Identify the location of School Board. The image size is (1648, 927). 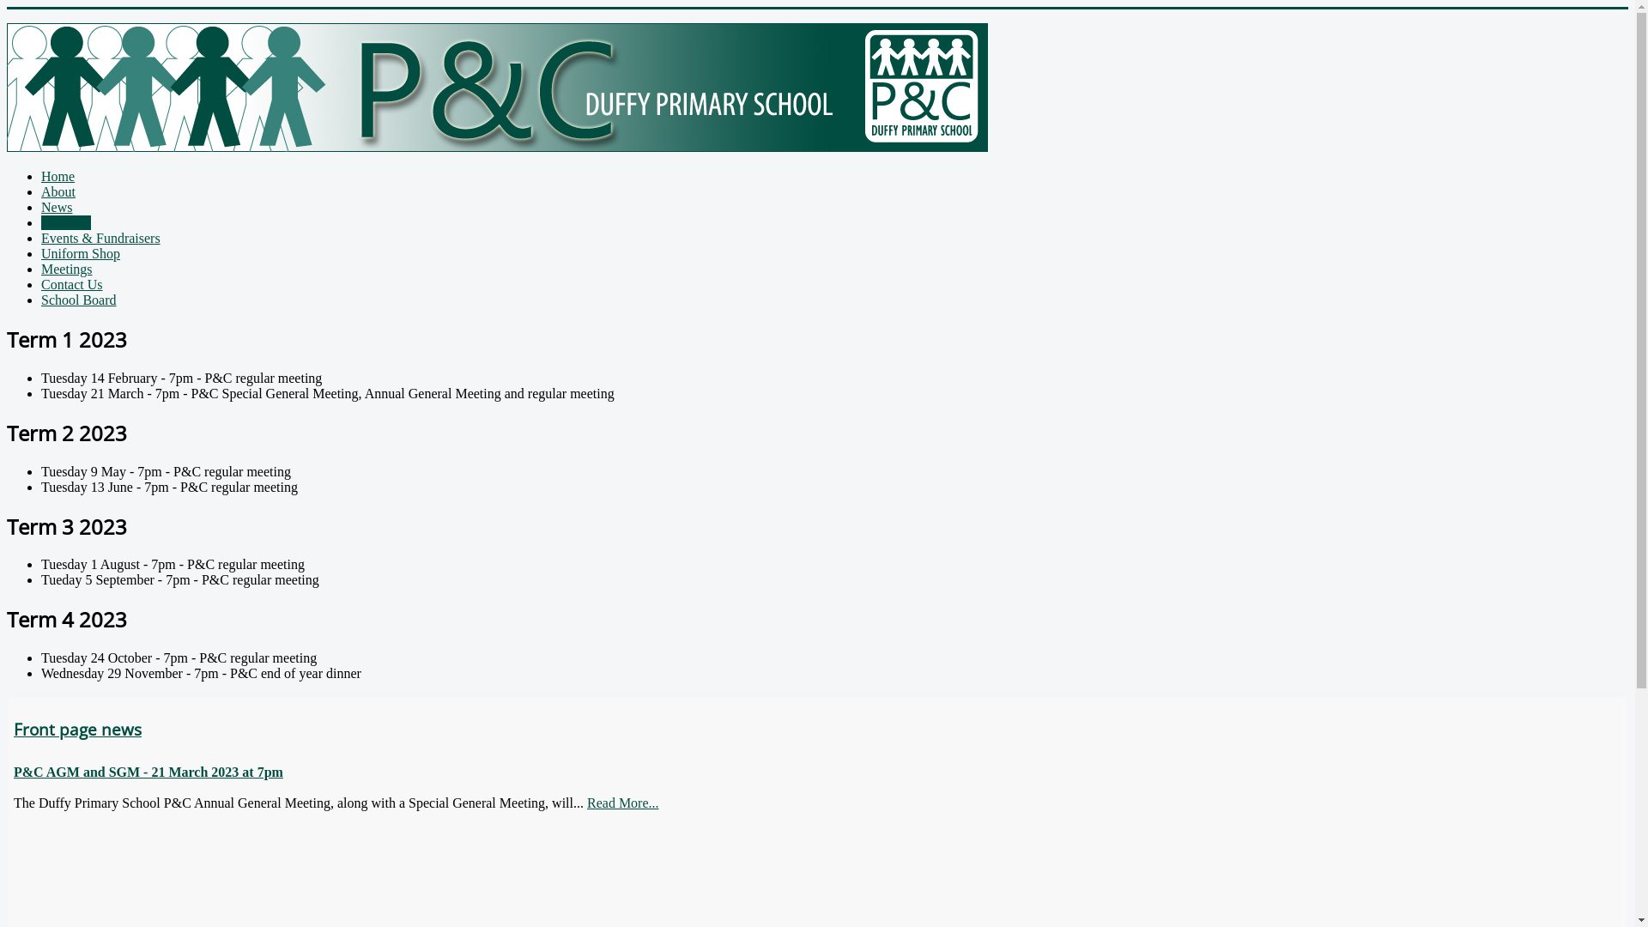
(79, 300).